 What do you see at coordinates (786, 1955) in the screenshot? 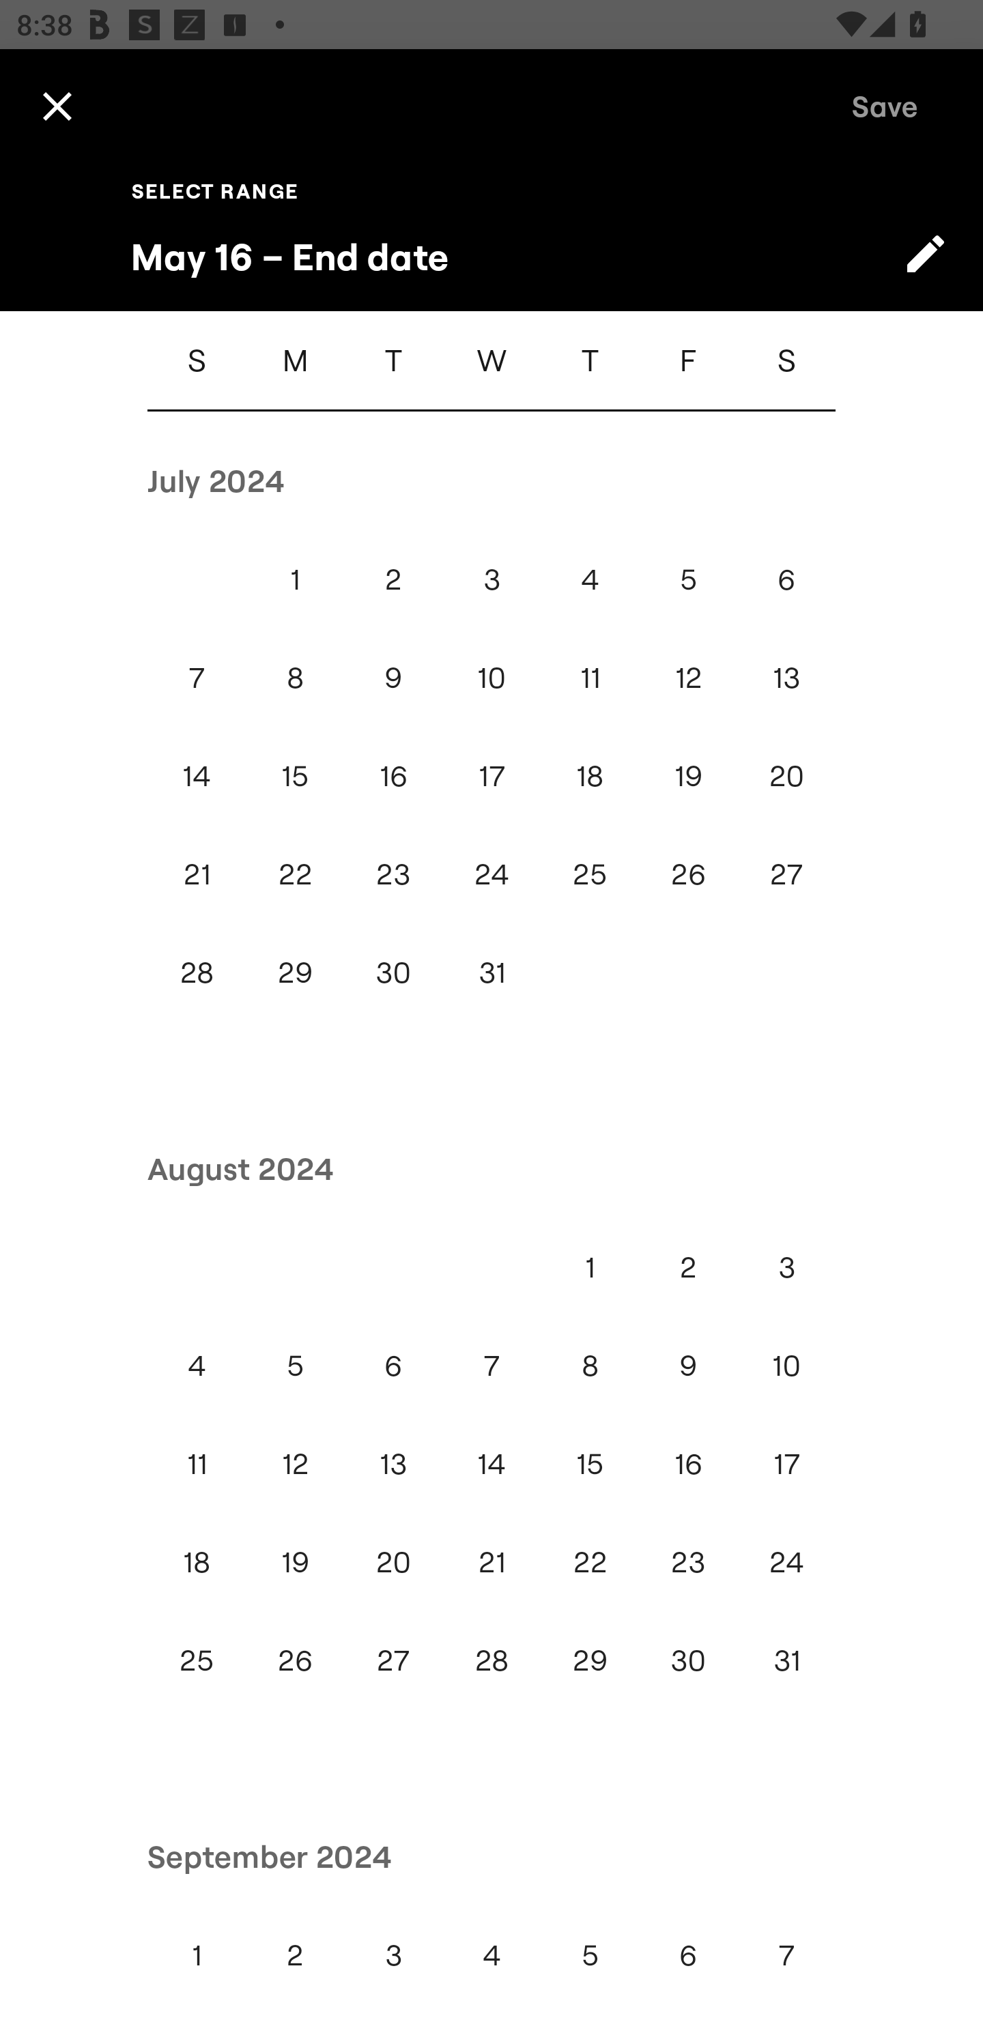
I see `7 Sat, Sep 7` at bounding box center [786, 1955].